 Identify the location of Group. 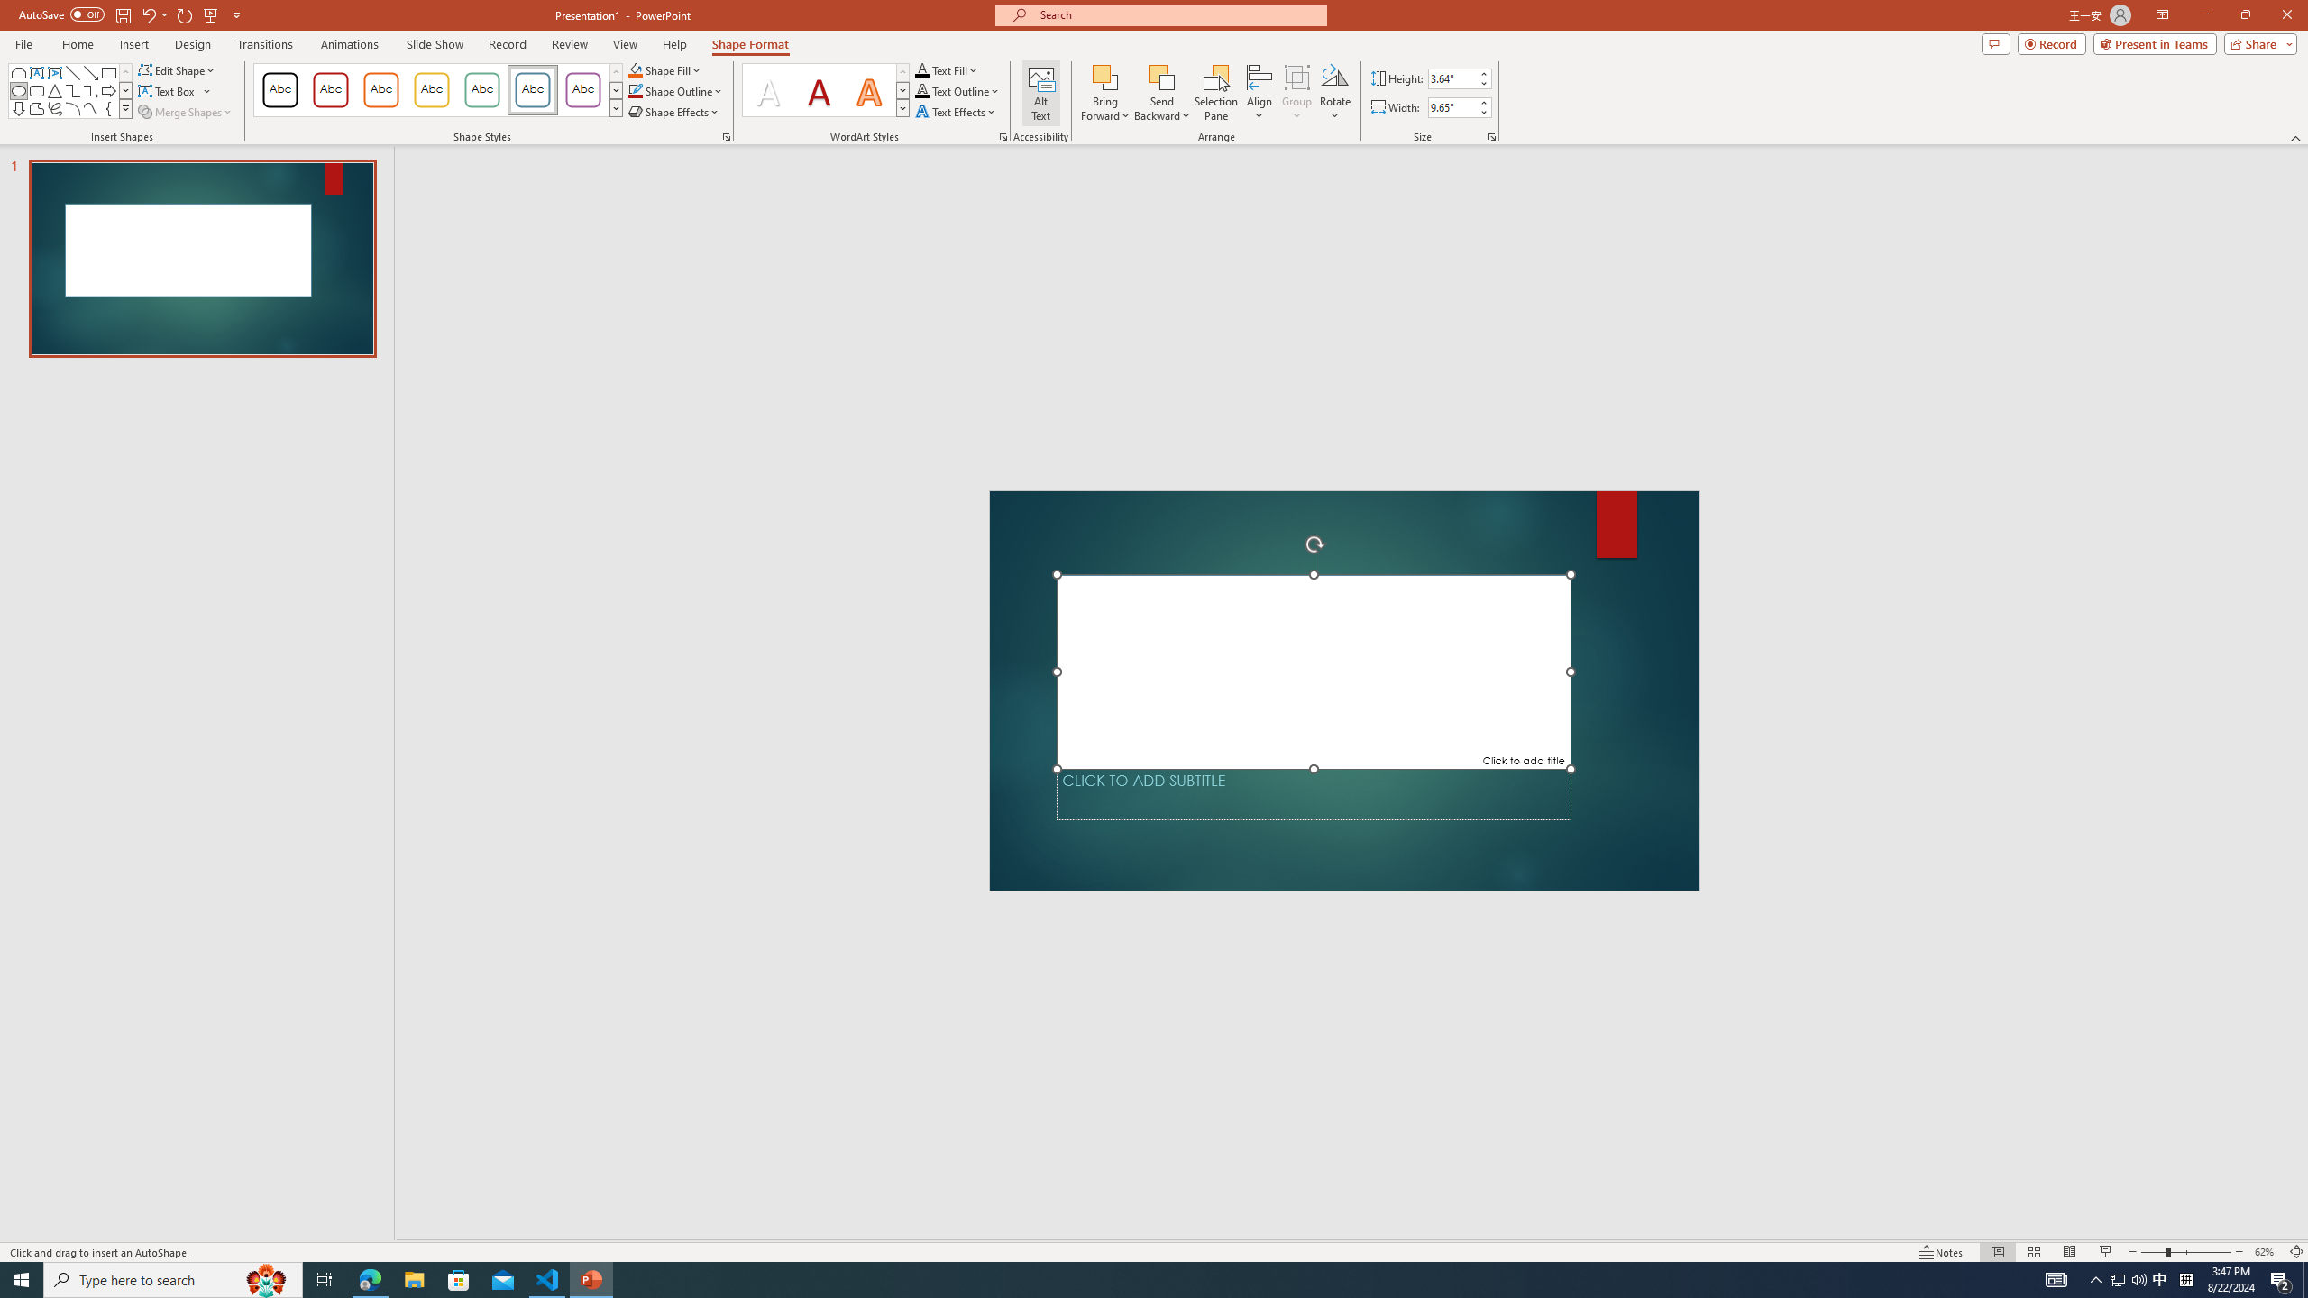
(1296, 93).